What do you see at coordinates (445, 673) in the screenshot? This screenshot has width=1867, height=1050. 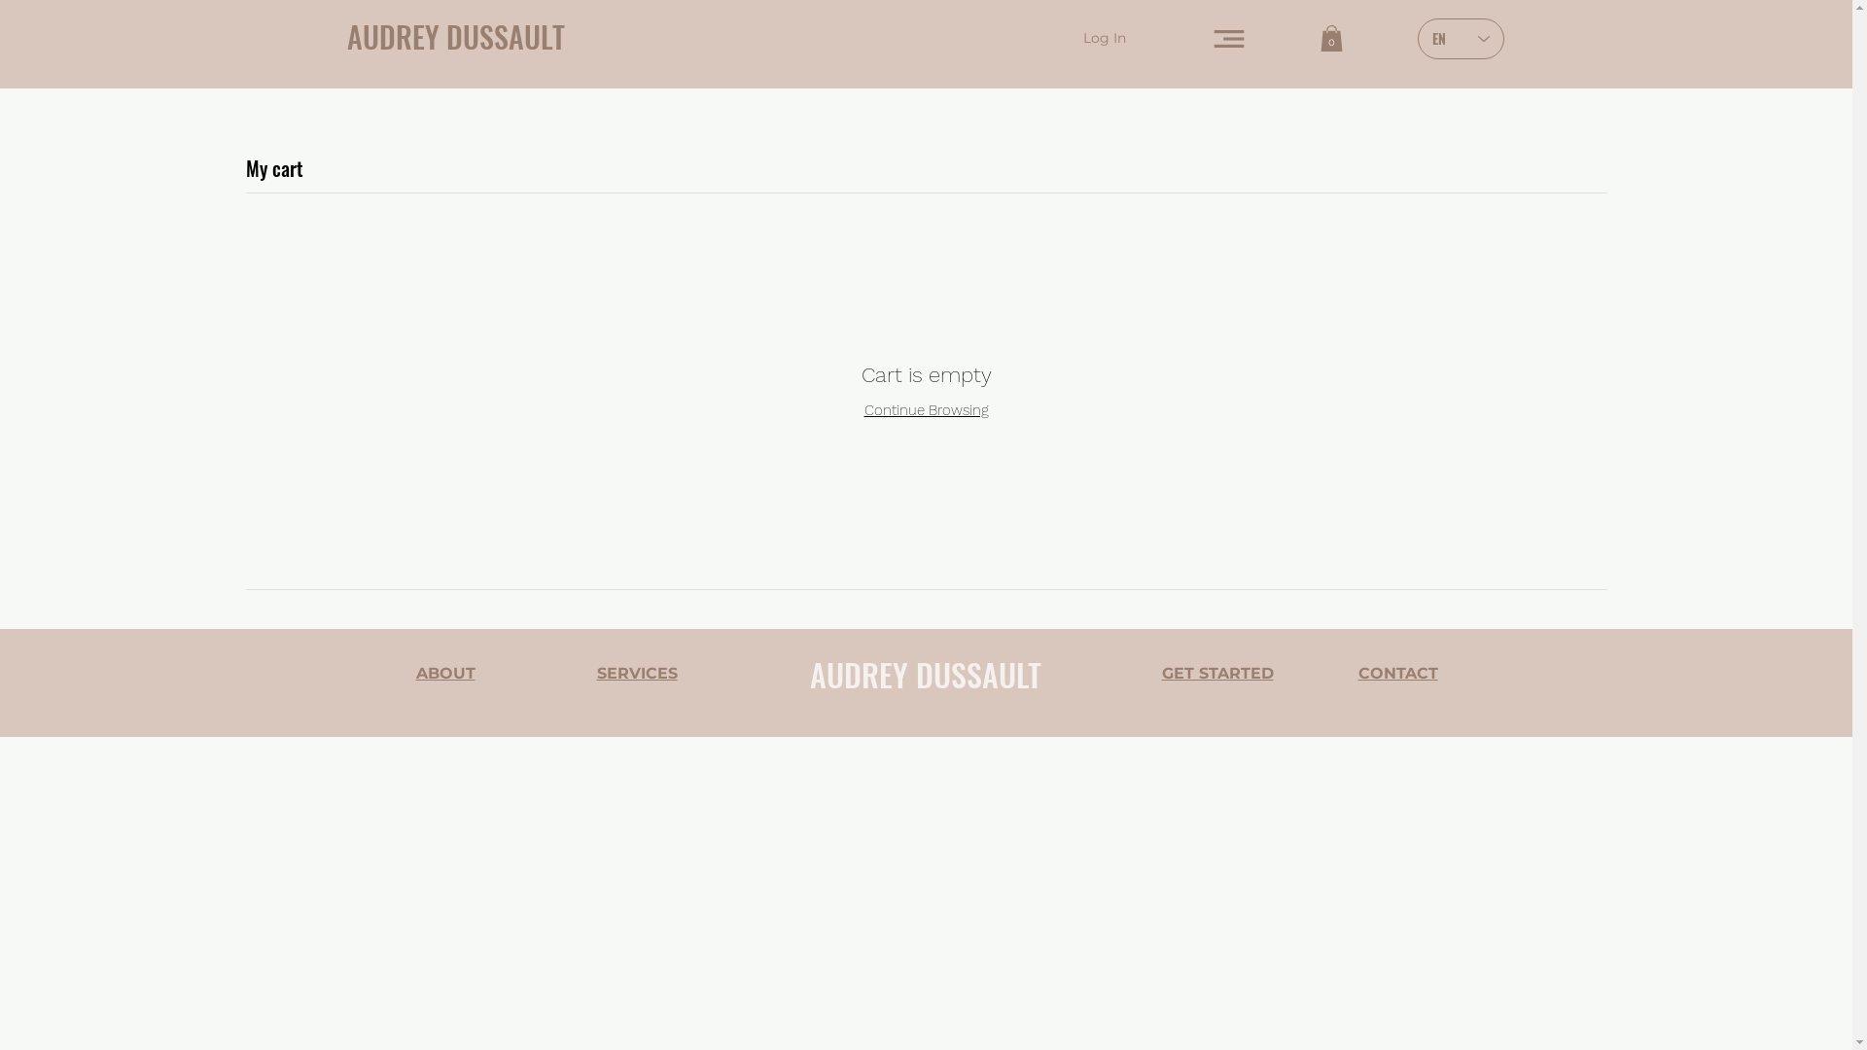 I see `ABOUT` at bounding box center [445, 673].